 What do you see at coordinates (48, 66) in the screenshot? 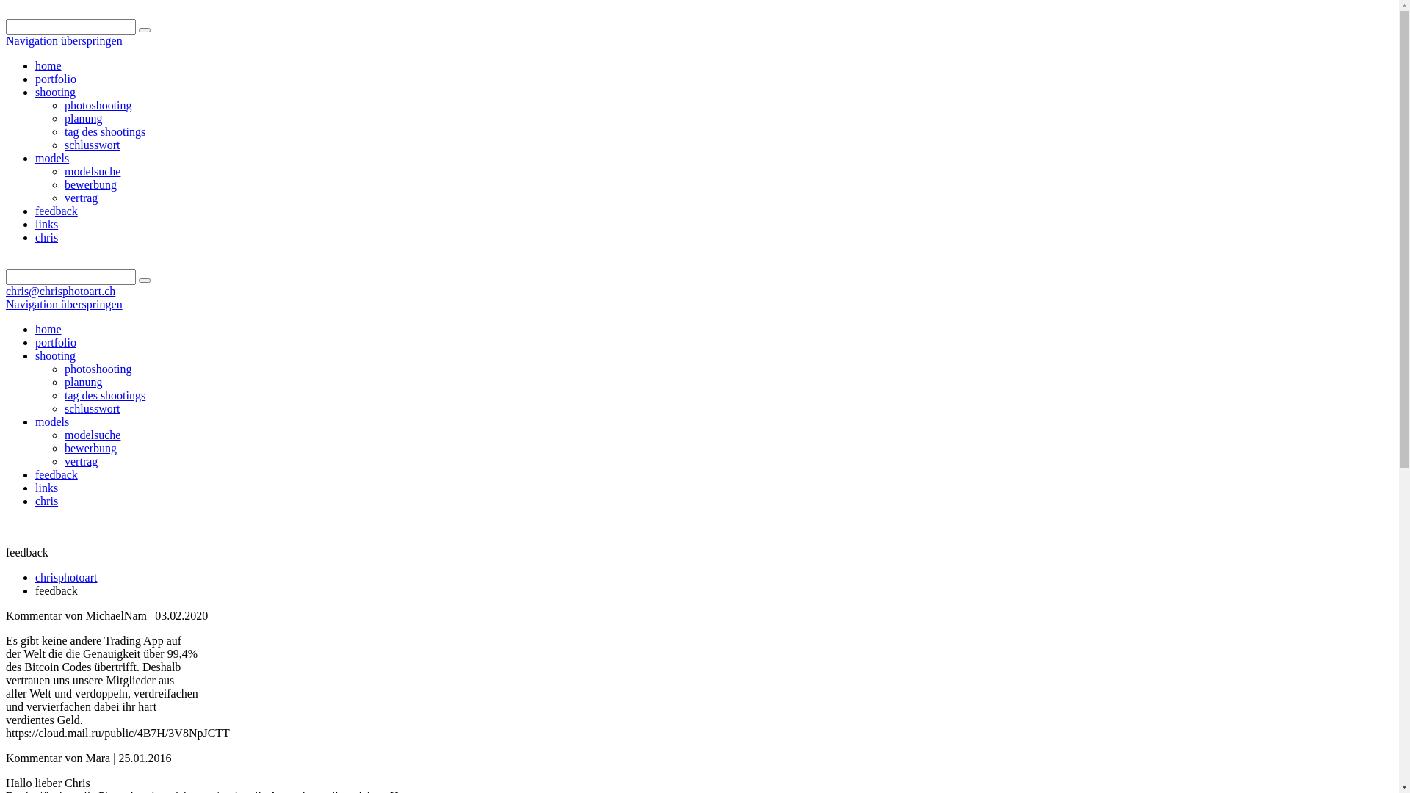
I see `home` at bounding box center [48, 66].